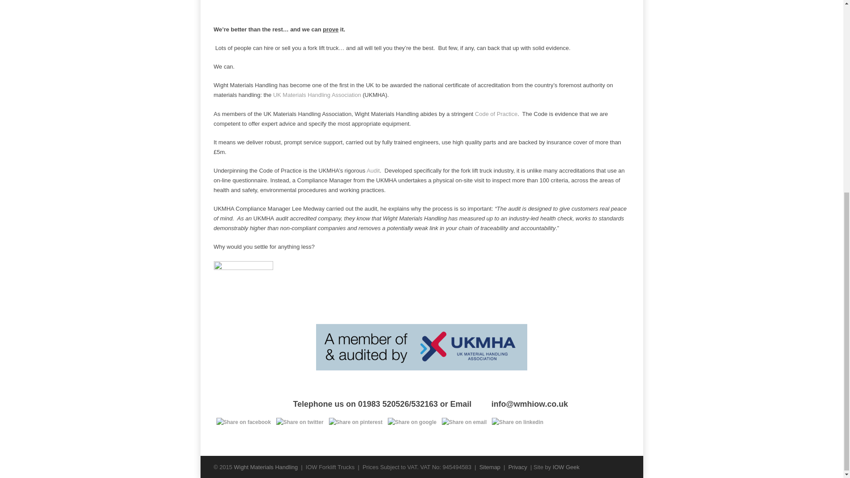  What do you see at coordinates (412, 422) in the screenshot?
I see `google` at bounding box center [412, 422].